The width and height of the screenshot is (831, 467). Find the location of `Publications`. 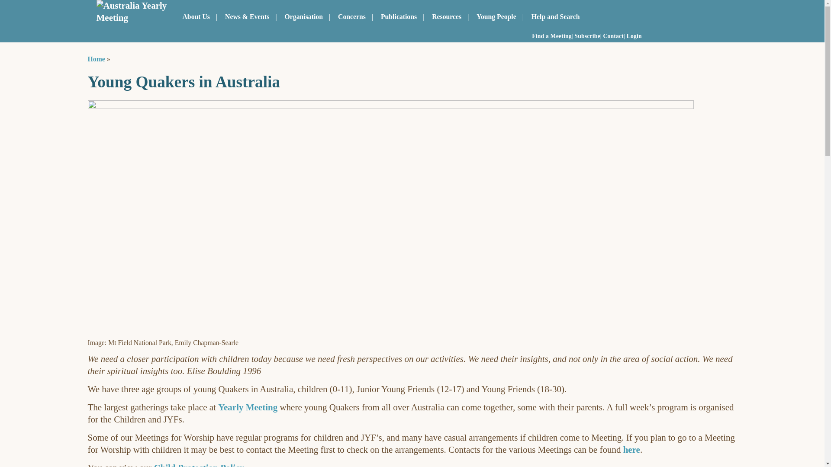

Publications is located at coordinates (399, 16).